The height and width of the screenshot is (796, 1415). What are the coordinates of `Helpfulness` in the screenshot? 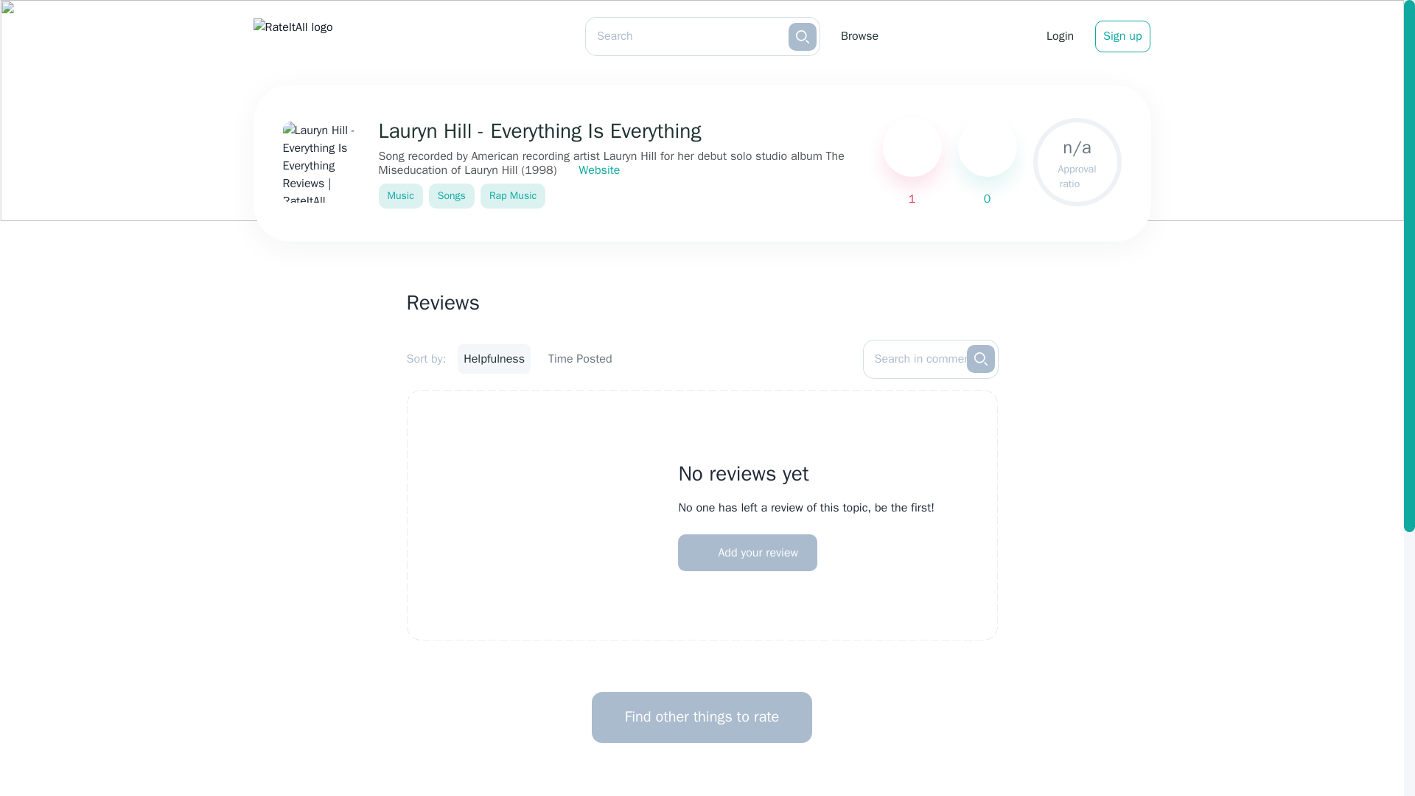 It's located at (494, 358).